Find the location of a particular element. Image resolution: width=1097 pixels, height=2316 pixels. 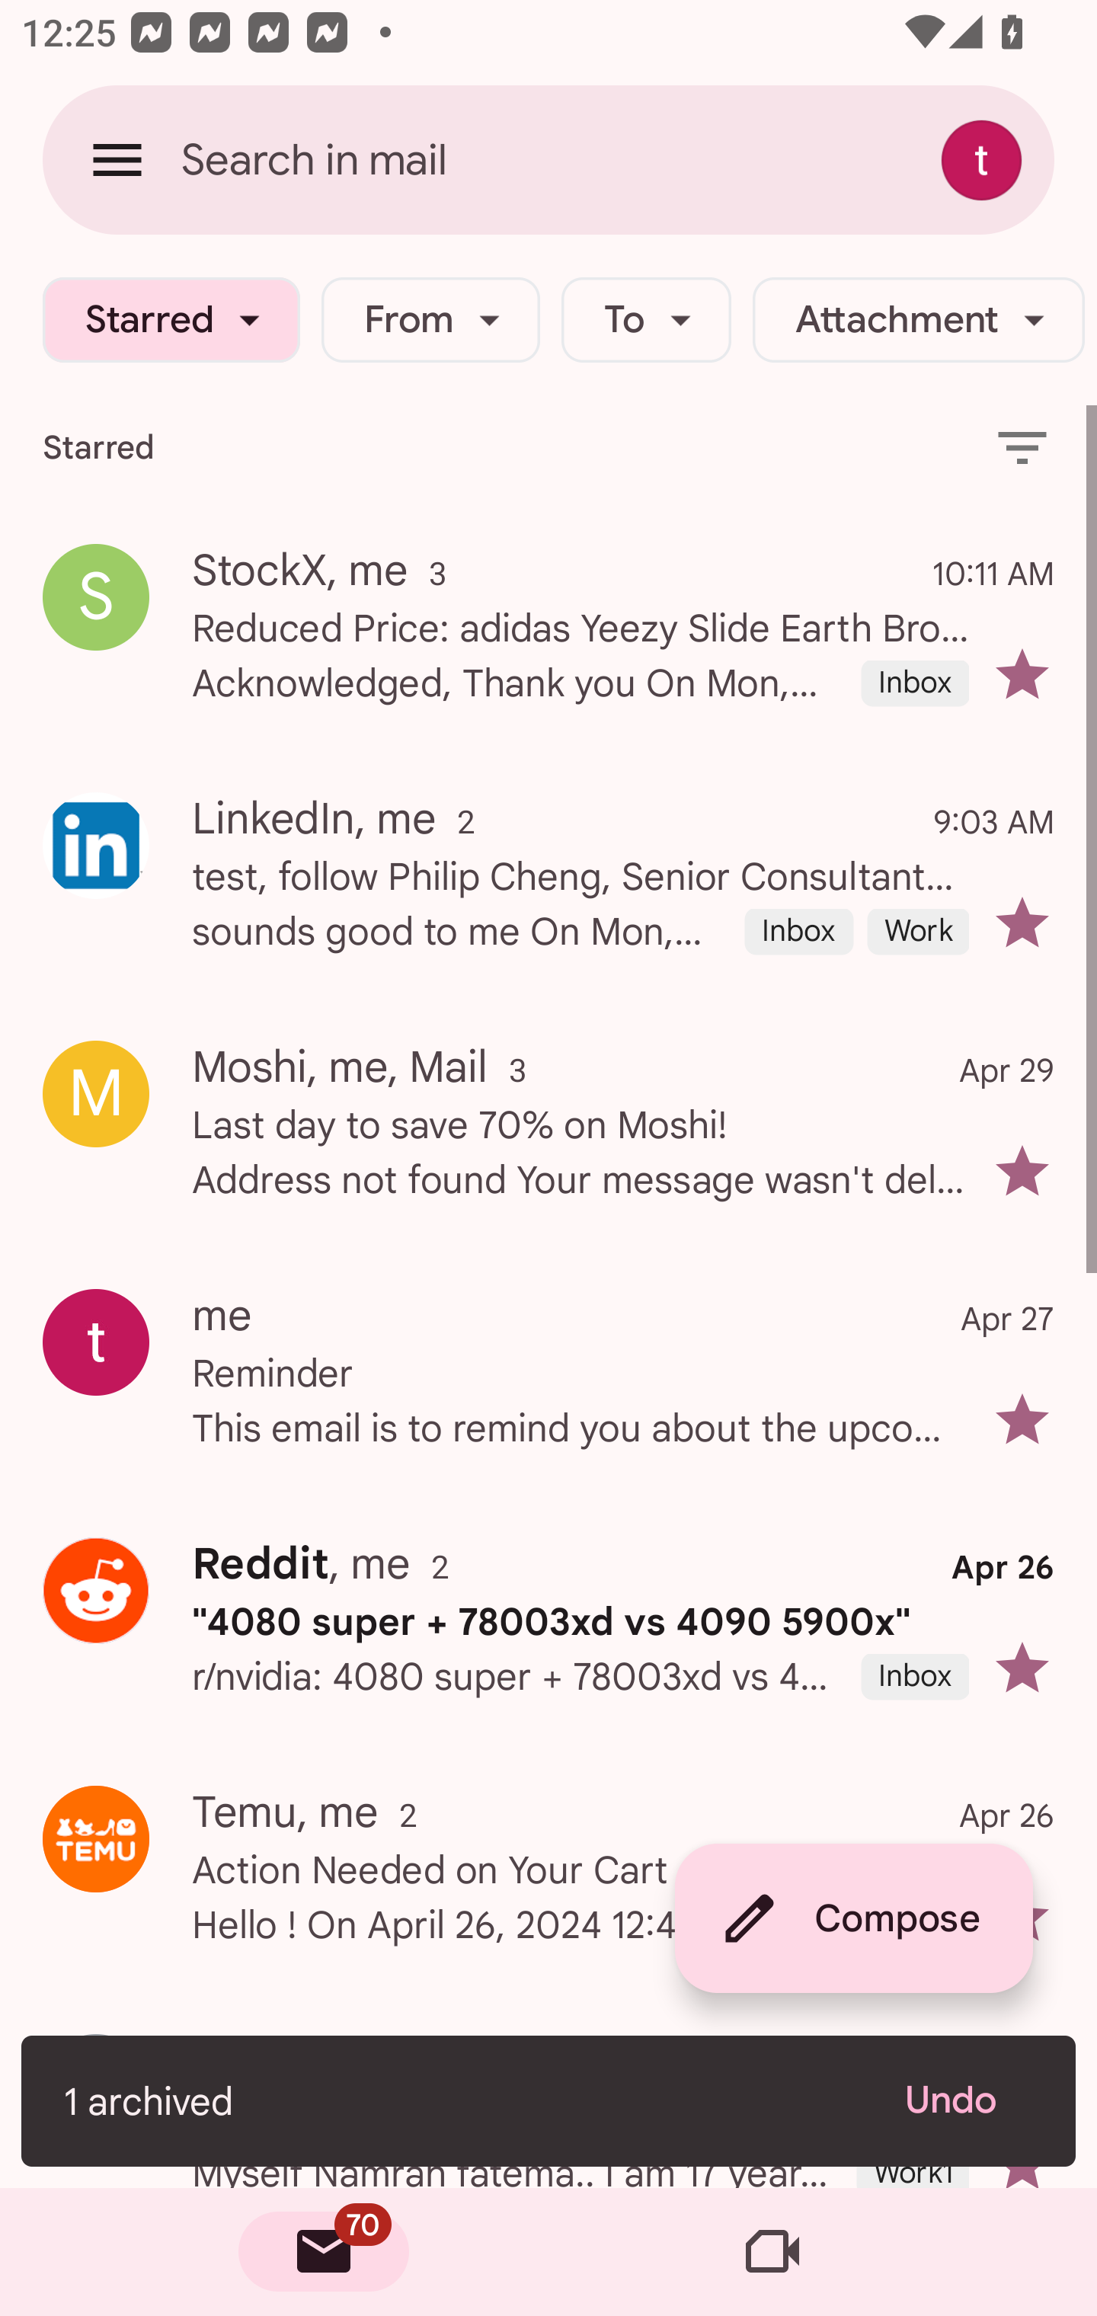

Undo is located at coordinates (969, 2100).